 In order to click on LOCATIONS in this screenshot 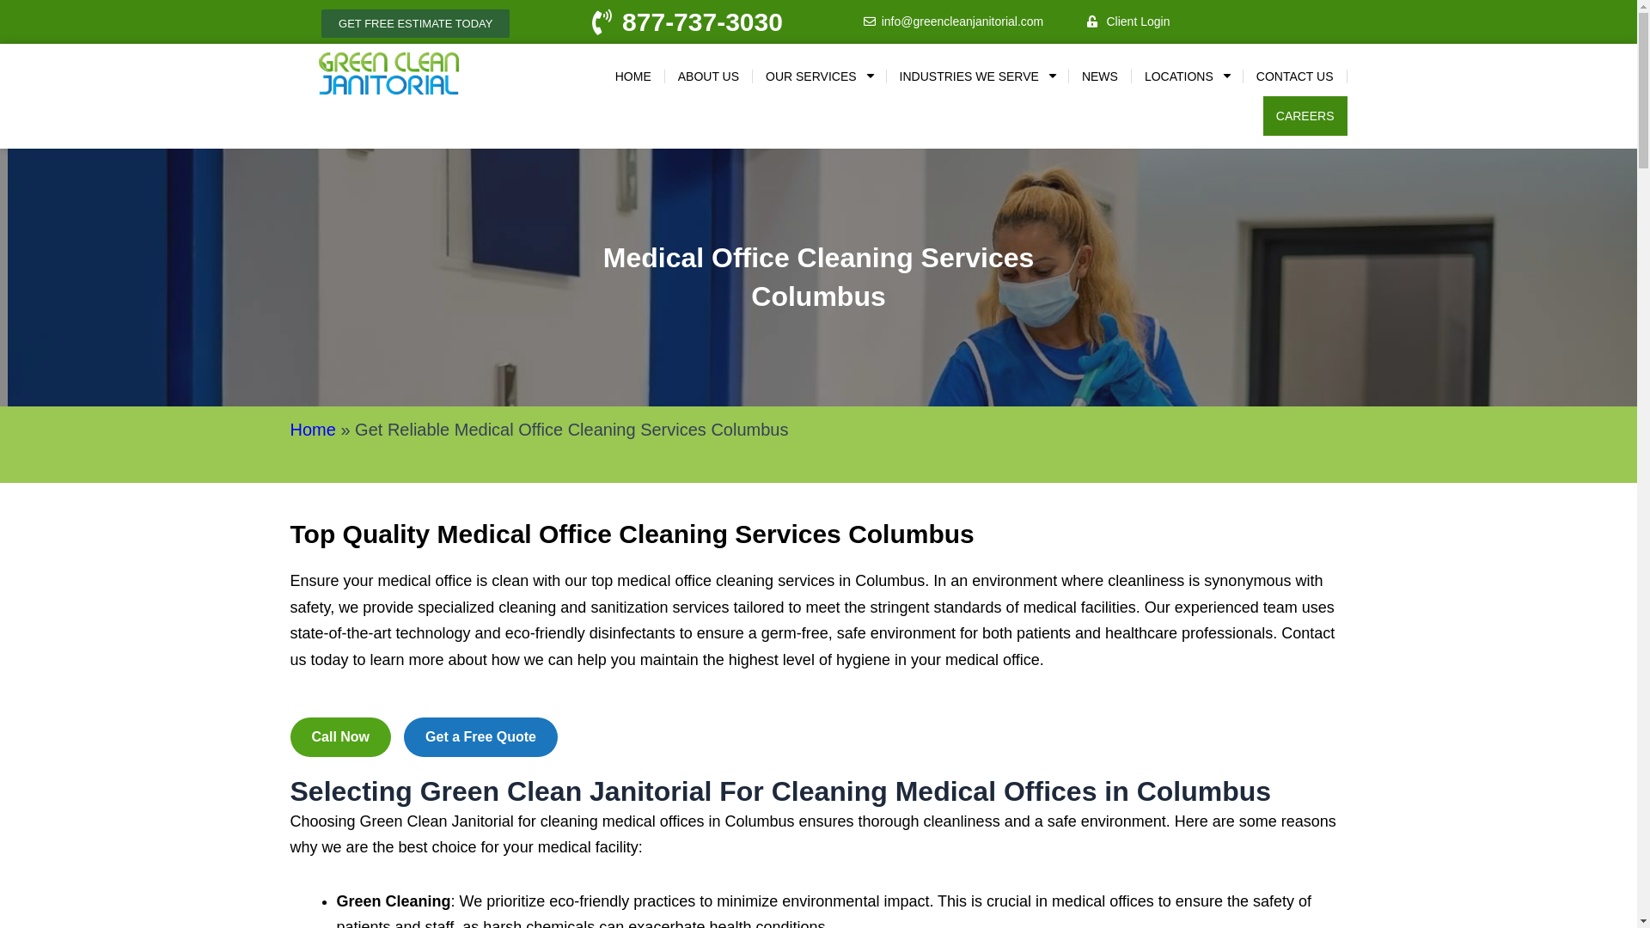, I will do `click(1187, 76)`.